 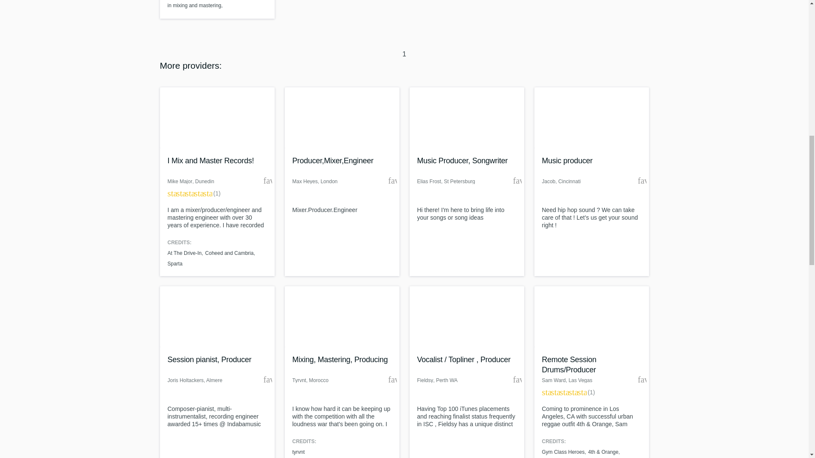 I want to click on Add to favorites, so click(x=517, y=379).